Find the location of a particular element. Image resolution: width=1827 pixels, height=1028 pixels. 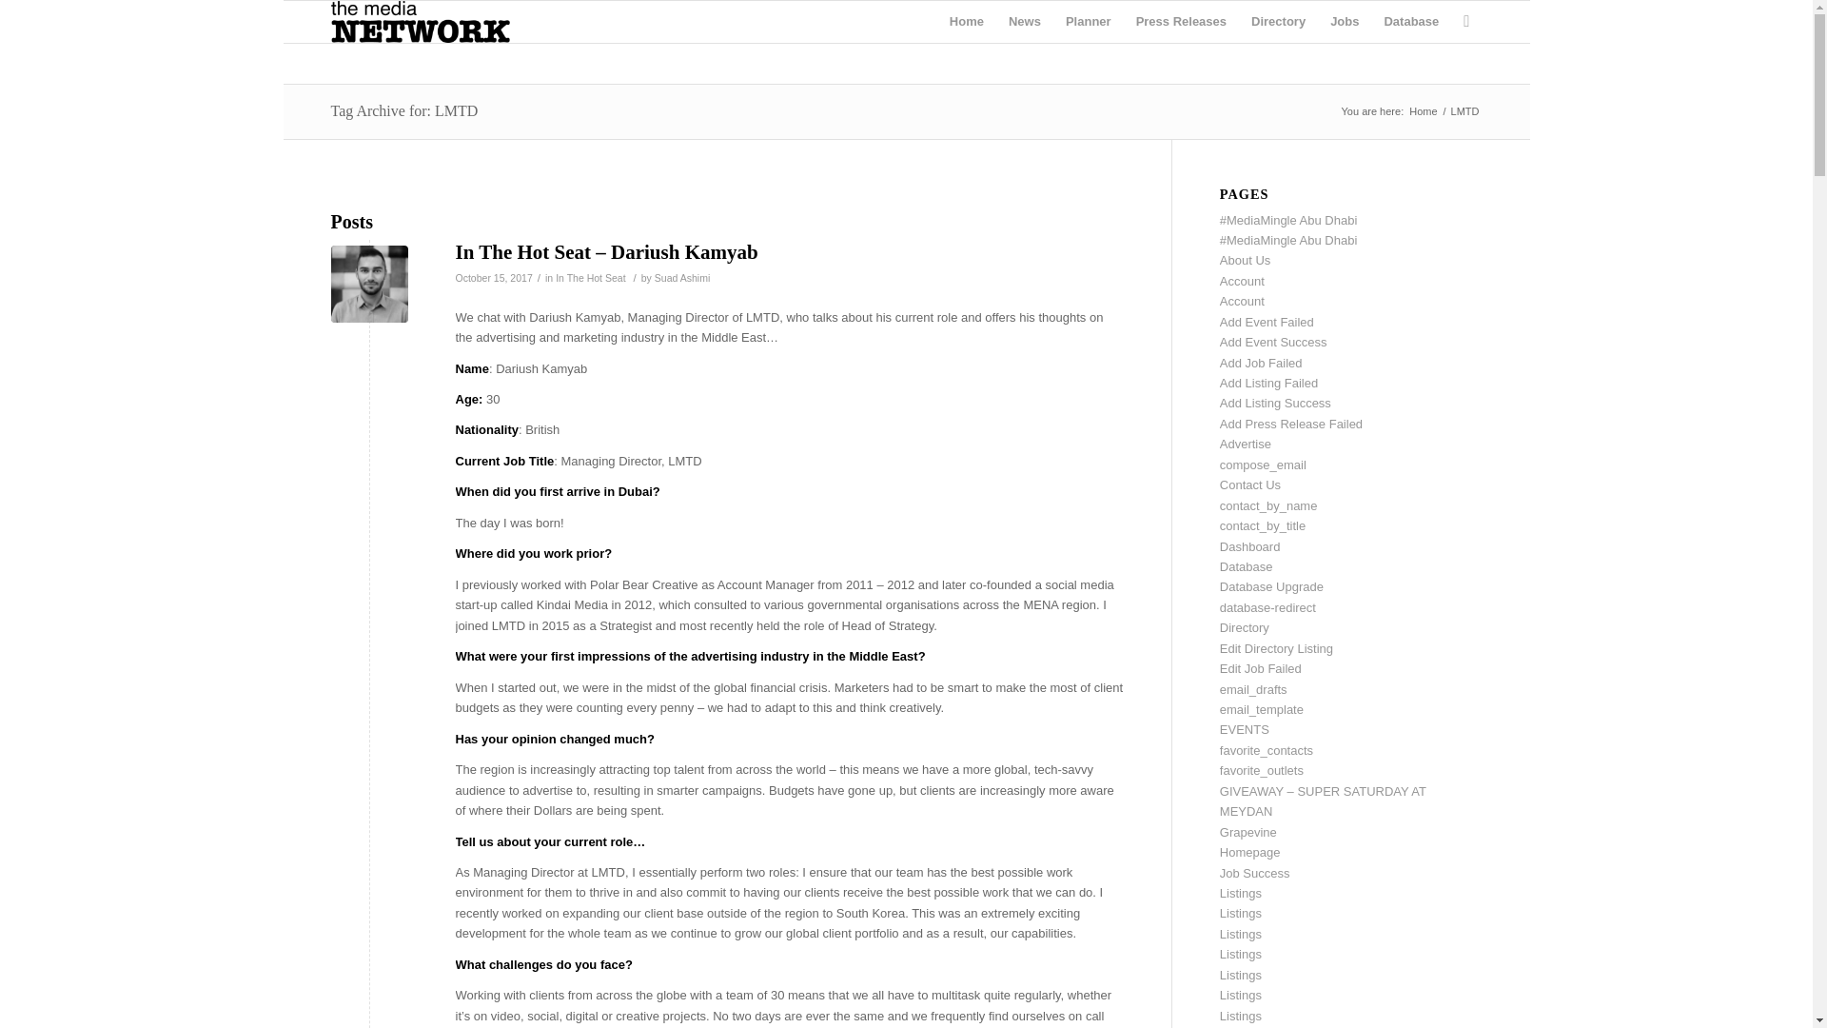

In The Hot Seat is located at coordinates (590, 278).